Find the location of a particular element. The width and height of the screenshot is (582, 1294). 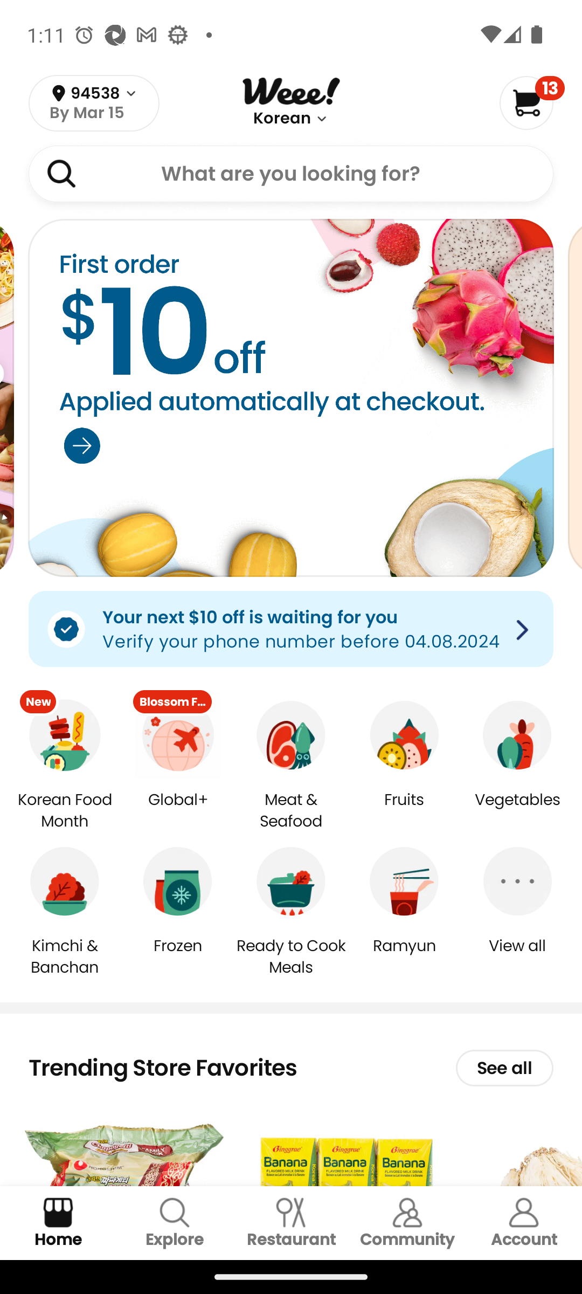

Account is located at coordinates (524, 1223).